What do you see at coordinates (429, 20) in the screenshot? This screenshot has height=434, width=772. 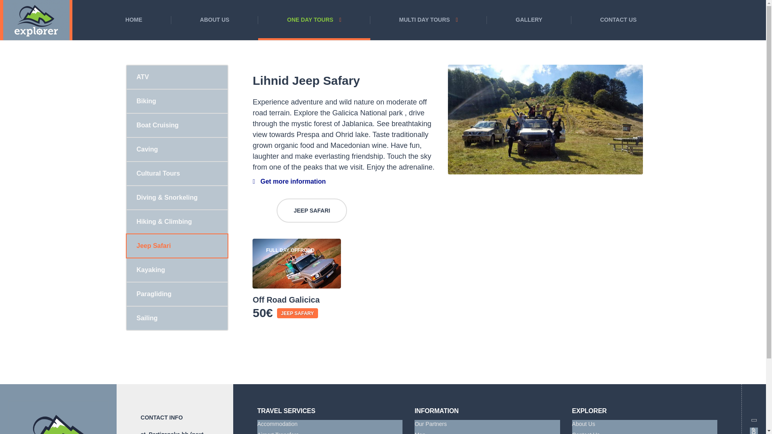 I see `MULTI DAY TOURS` at bounding box center [429, 20].